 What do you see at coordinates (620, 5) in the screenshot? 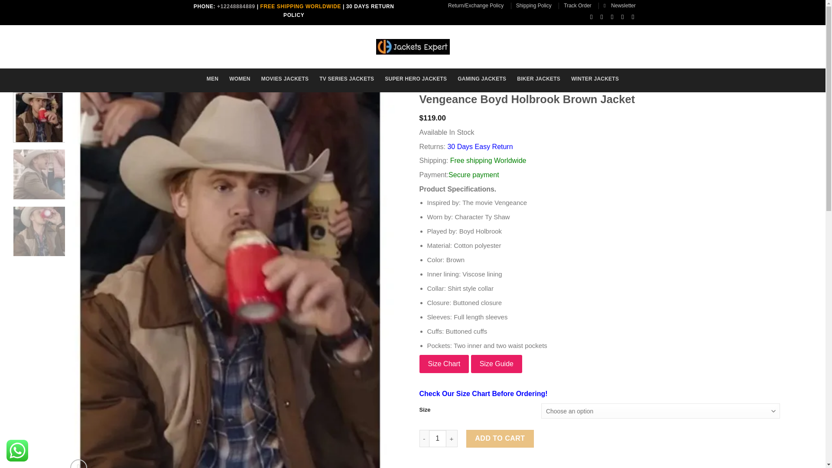
I see `Newsletter` at bounding box center [620, 5].